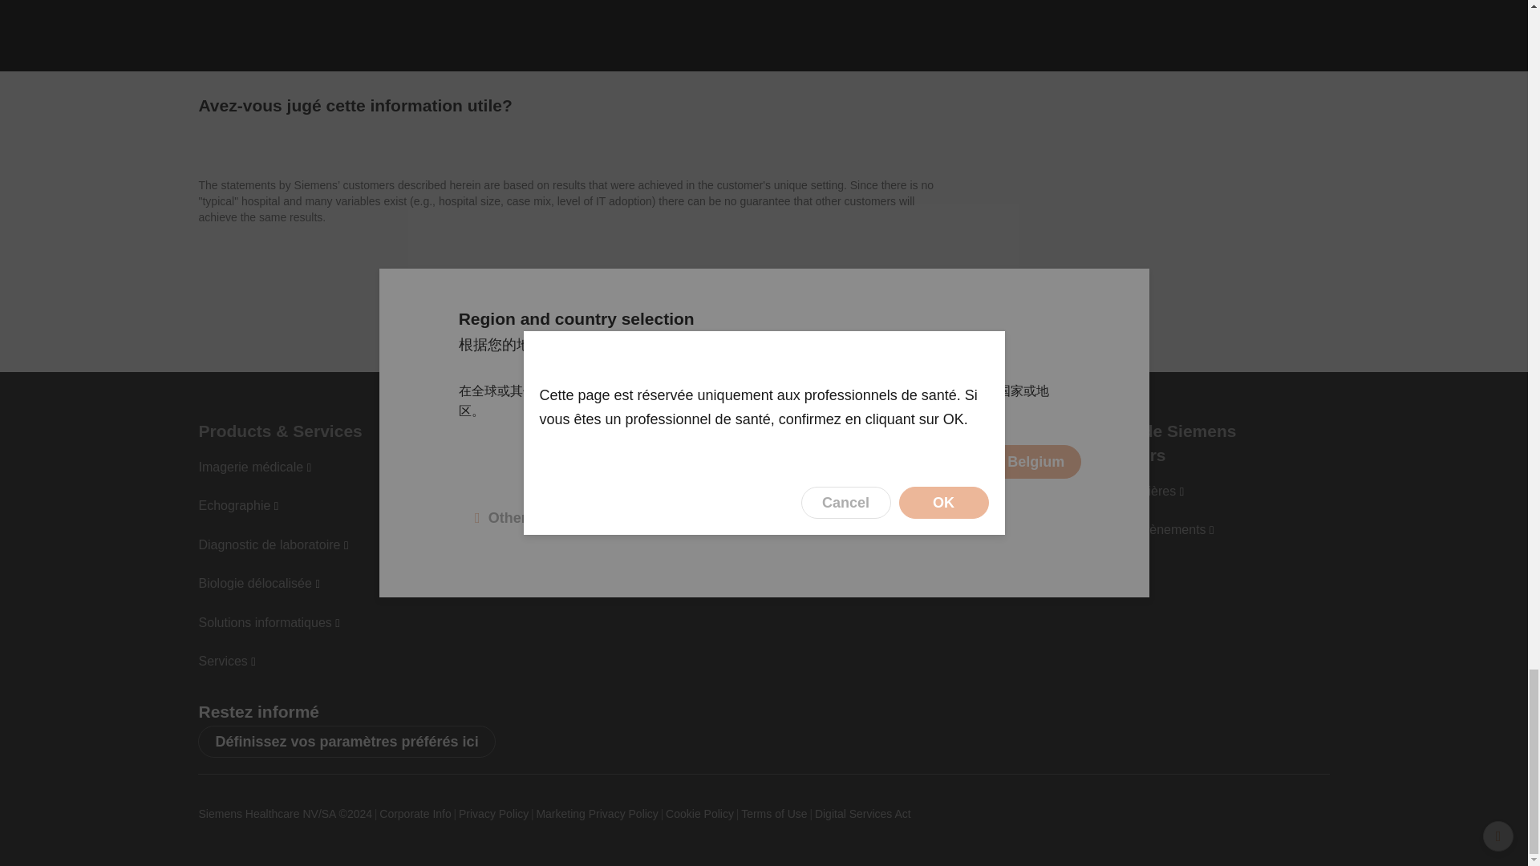 The image size is (1540, 866). I want to click on Confirm, so click(18, 84).